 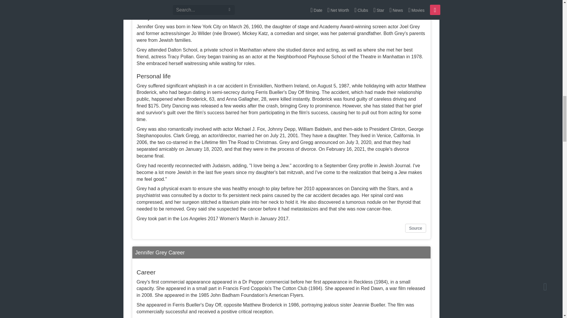 I want to click on Source, so click(x=415, y=228).